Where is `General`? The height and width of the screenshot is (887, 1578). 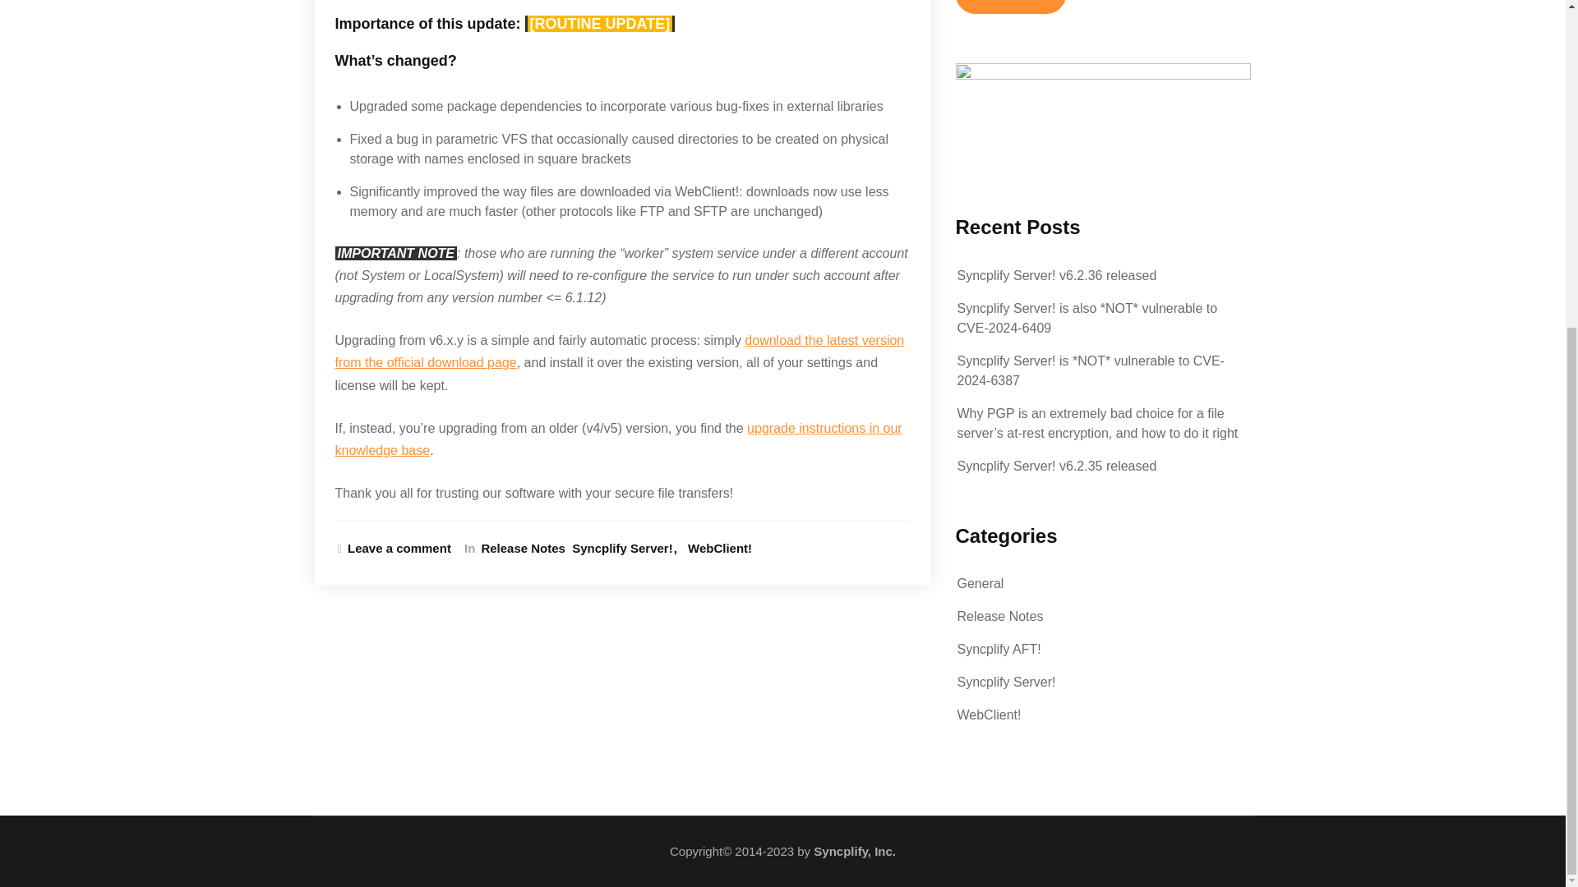 General is located at coordinates (980, 583).